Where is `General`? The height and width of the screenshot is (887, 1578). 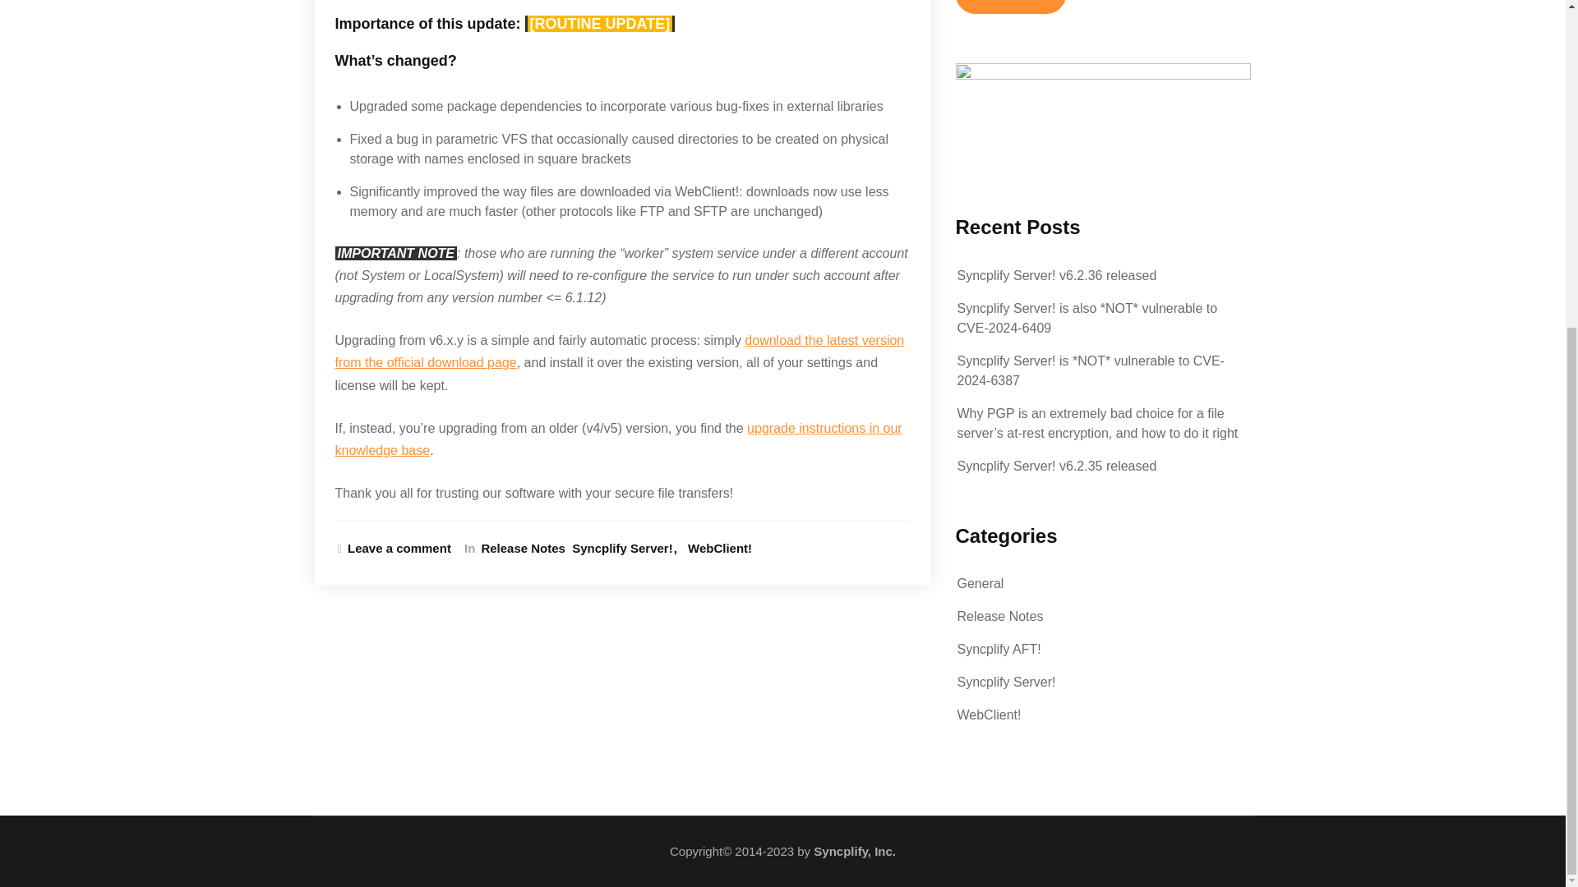 General is located at coordinates (980, 583).